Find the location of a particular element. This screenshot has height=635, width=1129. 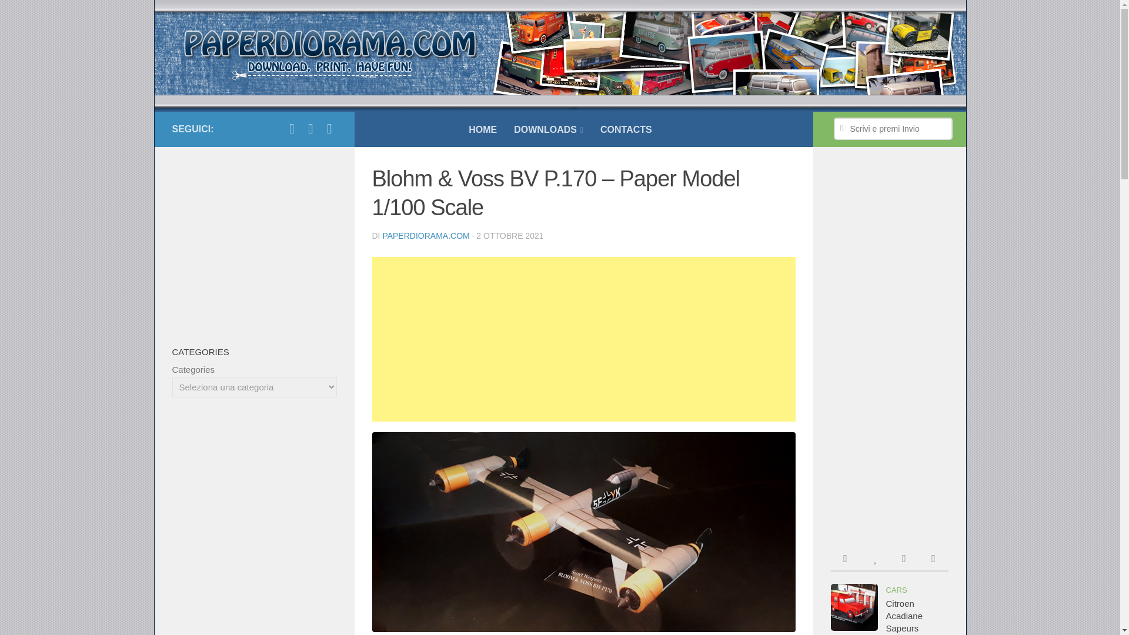

Feed RSS is located at coordinates (329, 129).